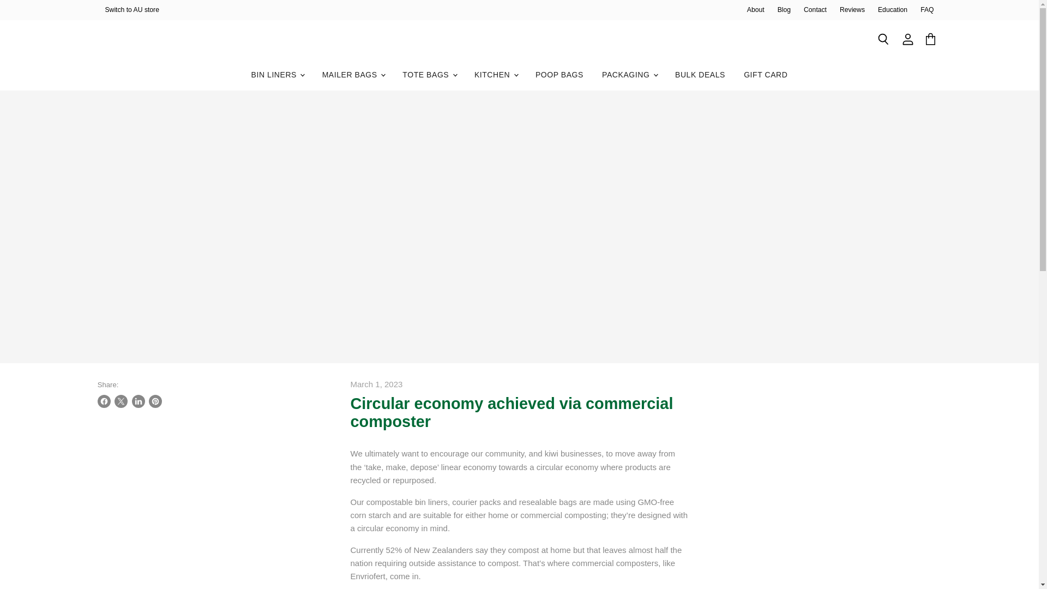 This screenshot has height=589, width=1047. What do you see at coordinates (815, 9) in the screenshot?
I see `Contact` at bounding box center [815, 9].